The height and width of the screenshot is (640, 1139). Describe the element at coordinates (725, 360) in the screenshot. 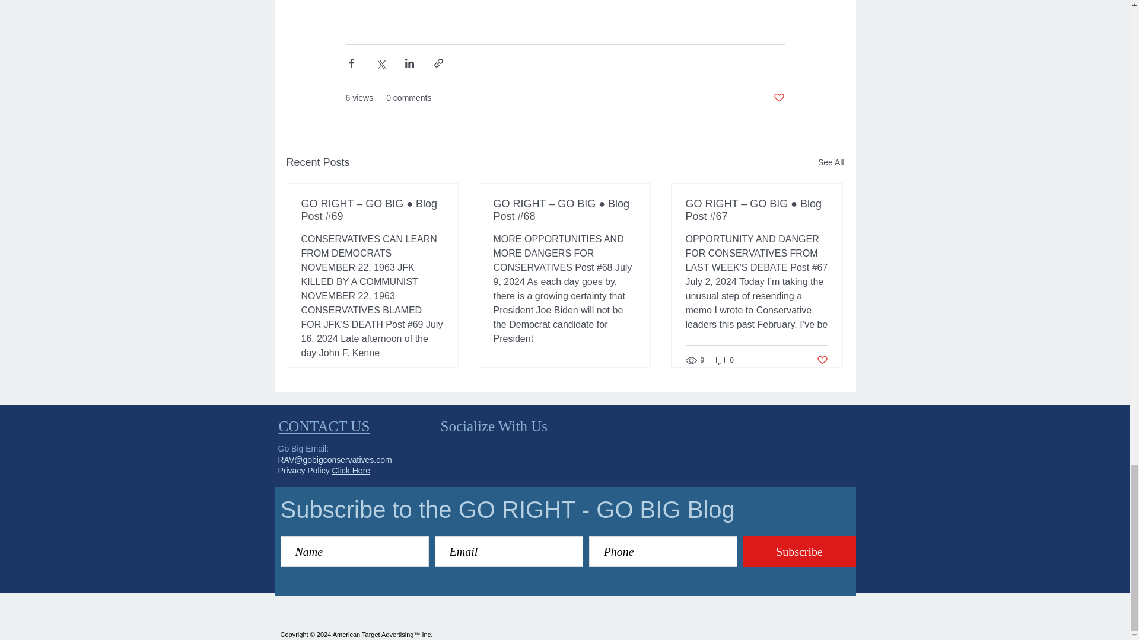

I see `0` at that location.